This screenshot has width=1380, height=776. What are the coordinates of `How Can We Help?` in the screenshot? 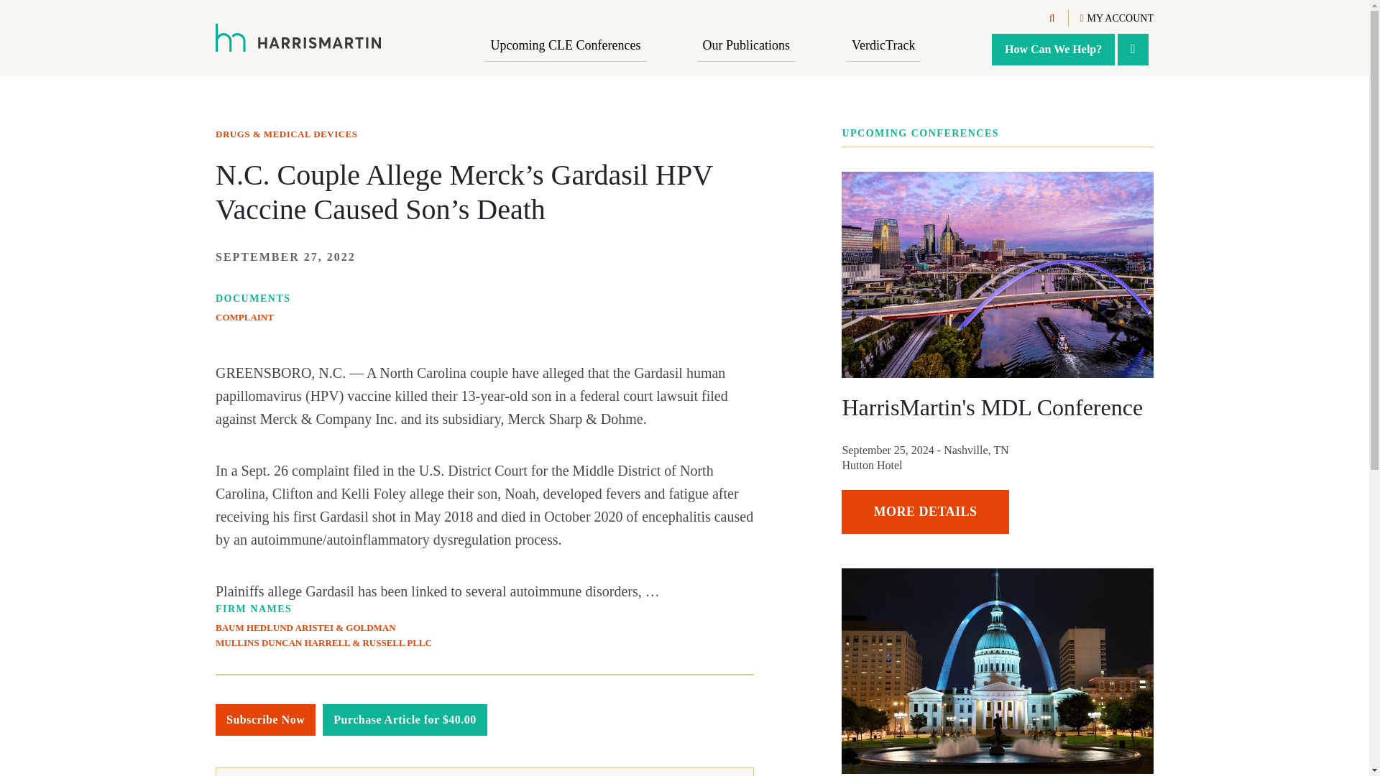 It's located at (1054, 49).